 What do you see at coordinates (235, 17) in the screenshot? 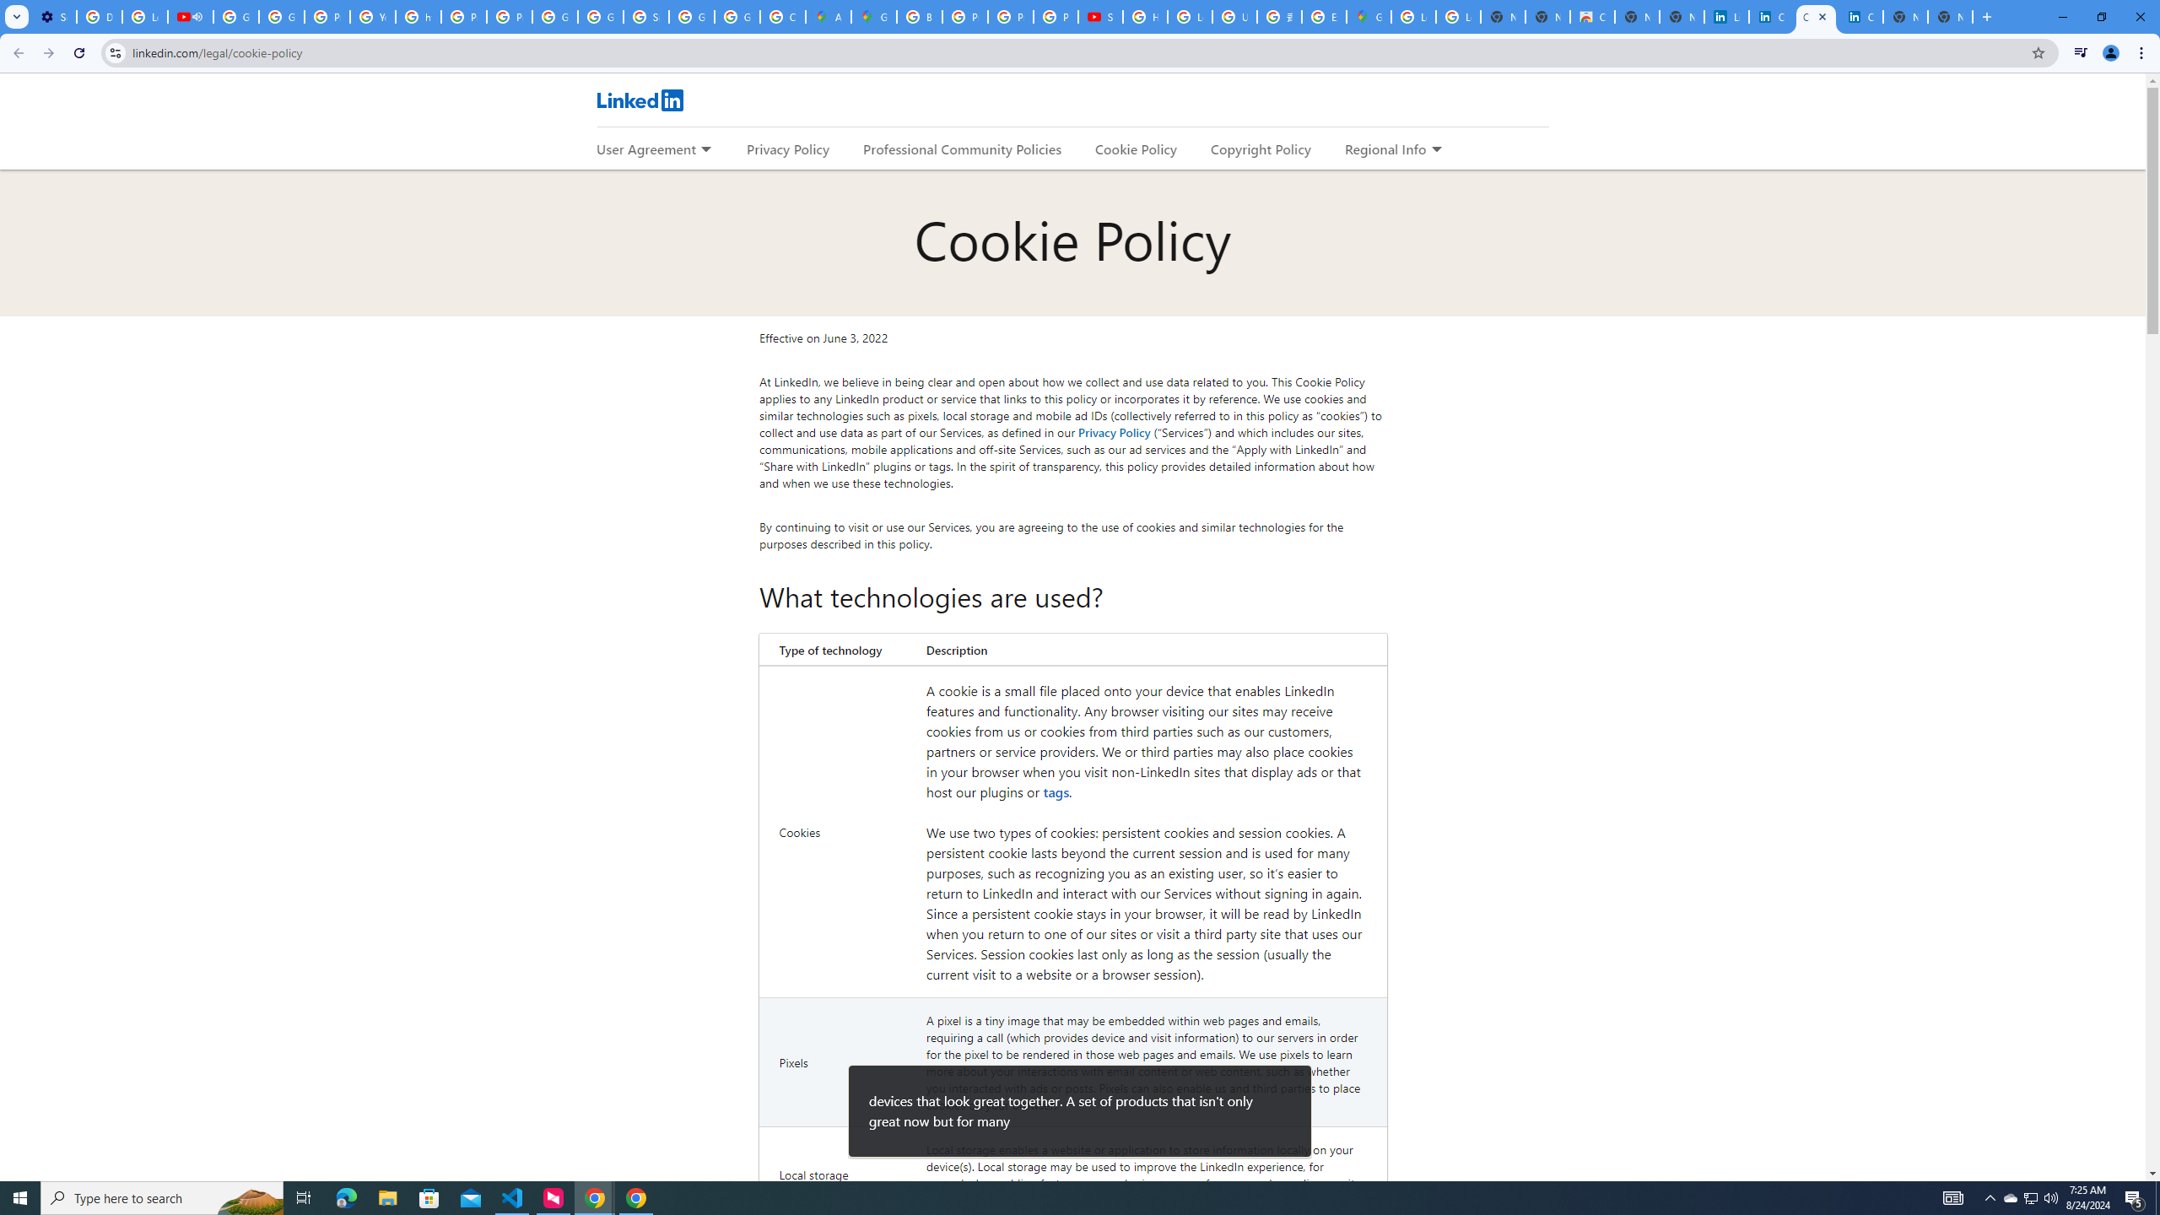
I see `Google Account Help` at bounding box center [235, 17].